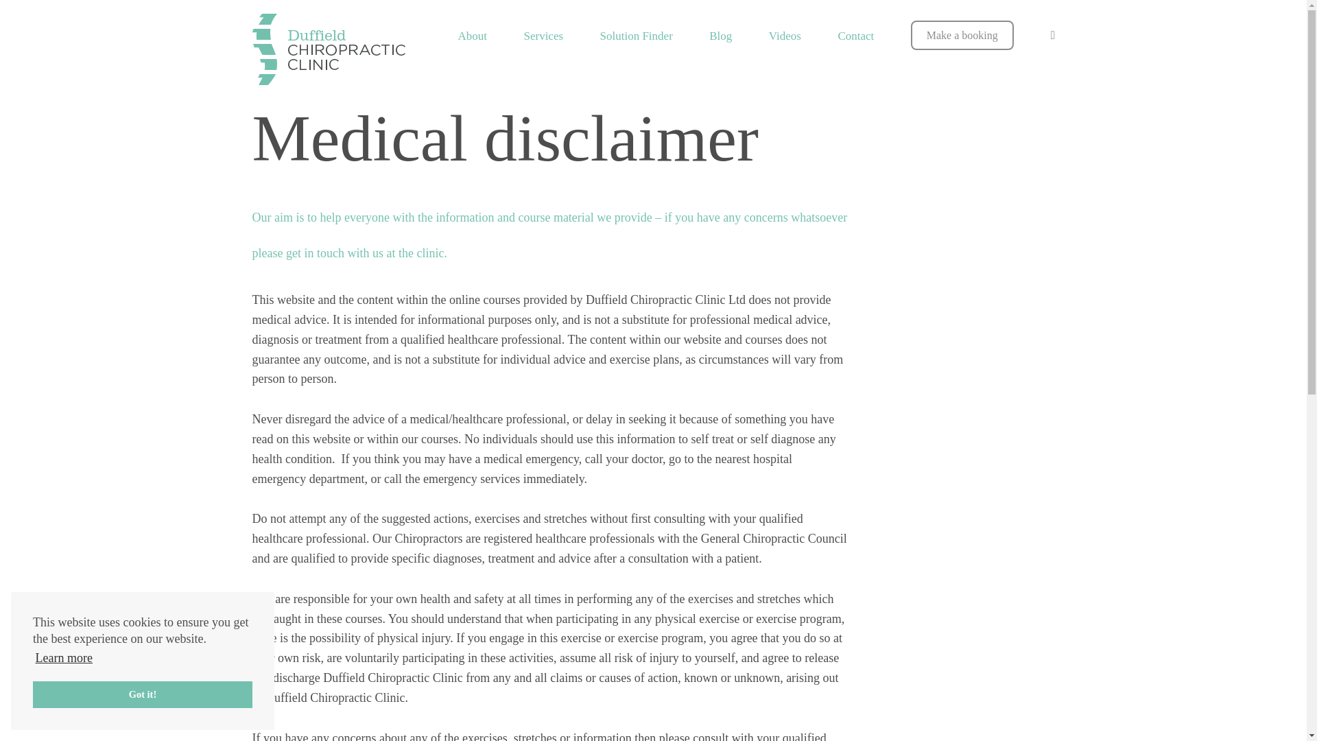 This screenshot has height=741, width=1317. What do you see at coordinates (637, 36) in the screenshot?
I see `Solution Finder` at bounding box center [637, 36].